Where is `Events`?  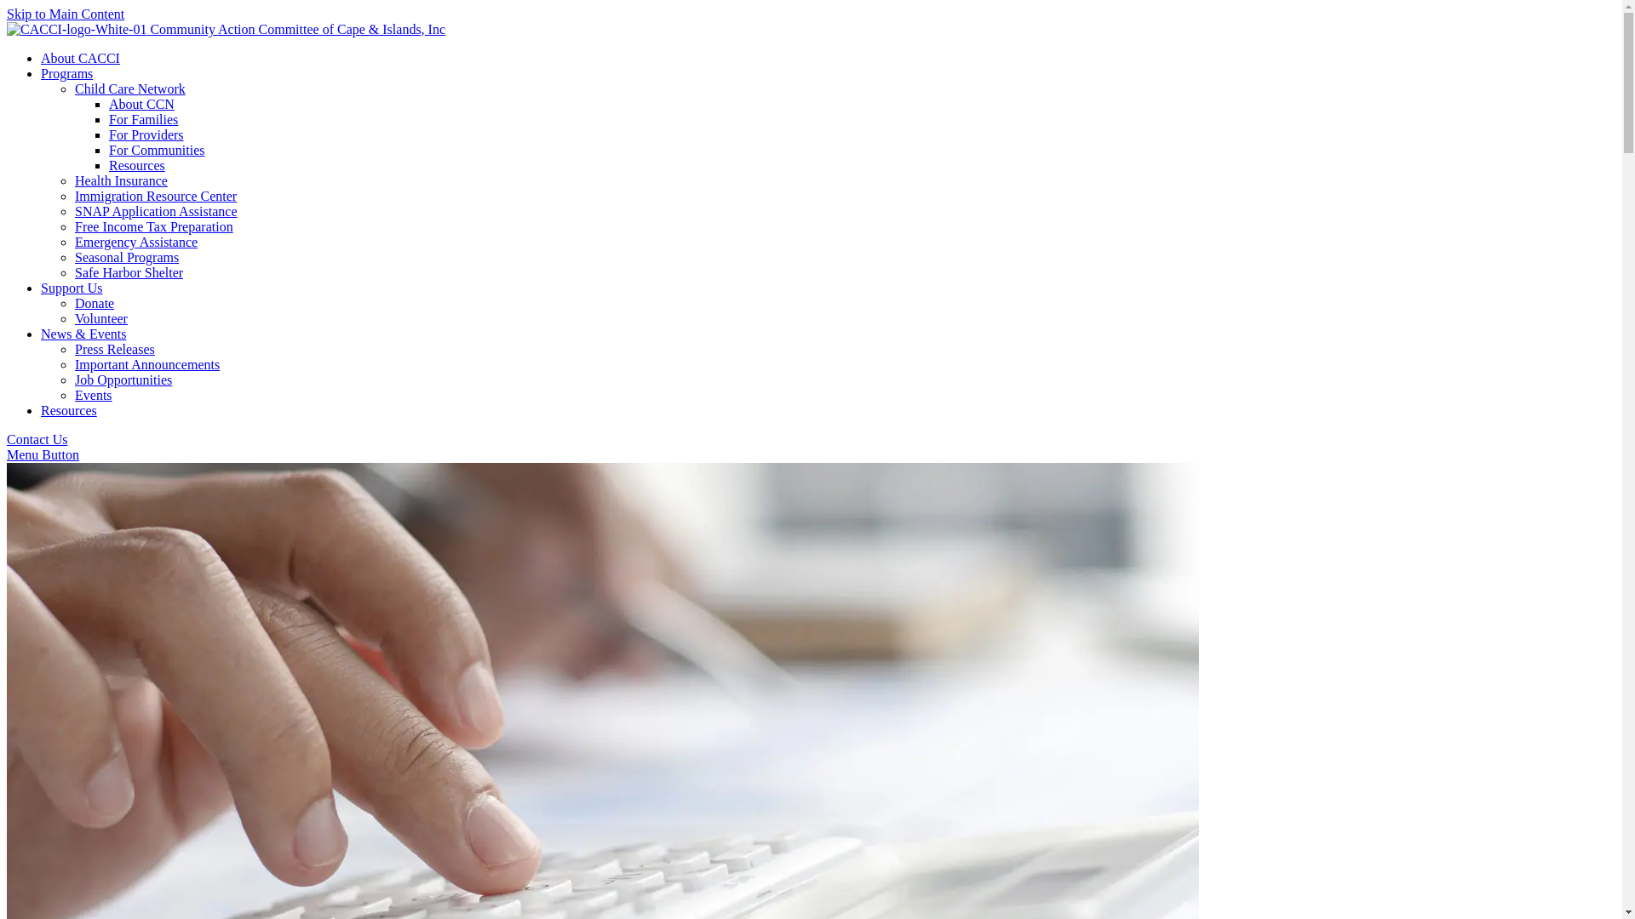
Events is located at coordinates (94, 395).